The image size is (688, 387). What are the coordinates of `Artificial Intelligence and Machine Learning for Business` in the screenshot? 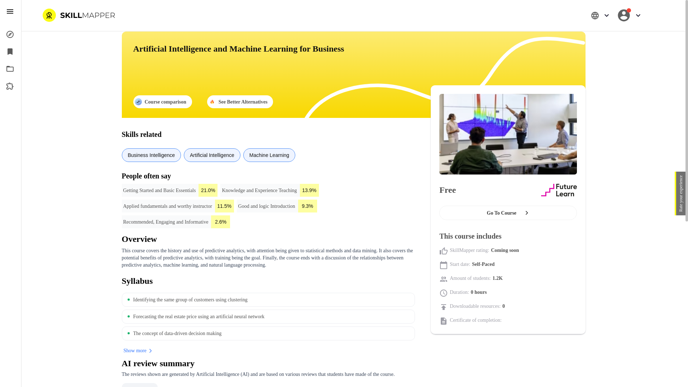 It's located at (353, 60).